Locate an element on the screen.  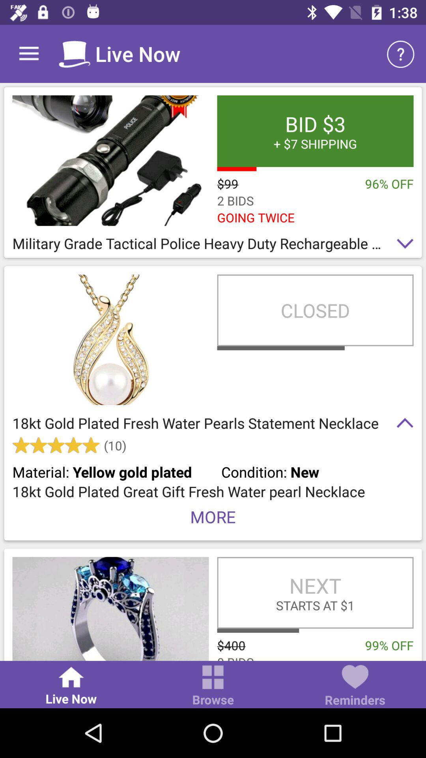
illustrative product image is located at coordinates (110, 160).